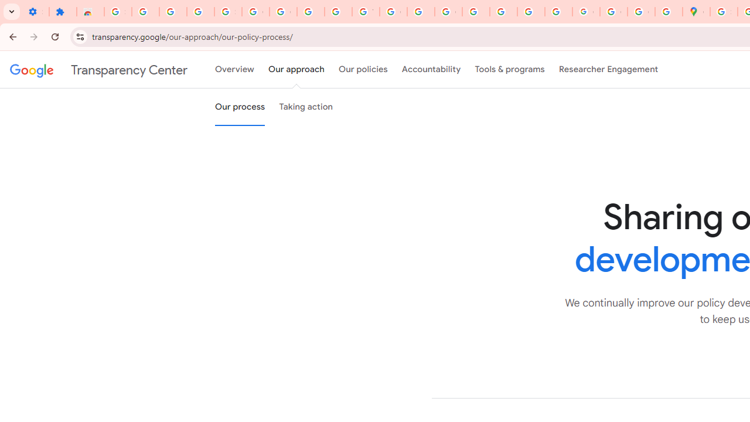 The width and height of the screenshot is (750, 422). Describe the element at coordinates (229, 12) in the screenshot. I see `Sign in - Google Accounts` at that location.